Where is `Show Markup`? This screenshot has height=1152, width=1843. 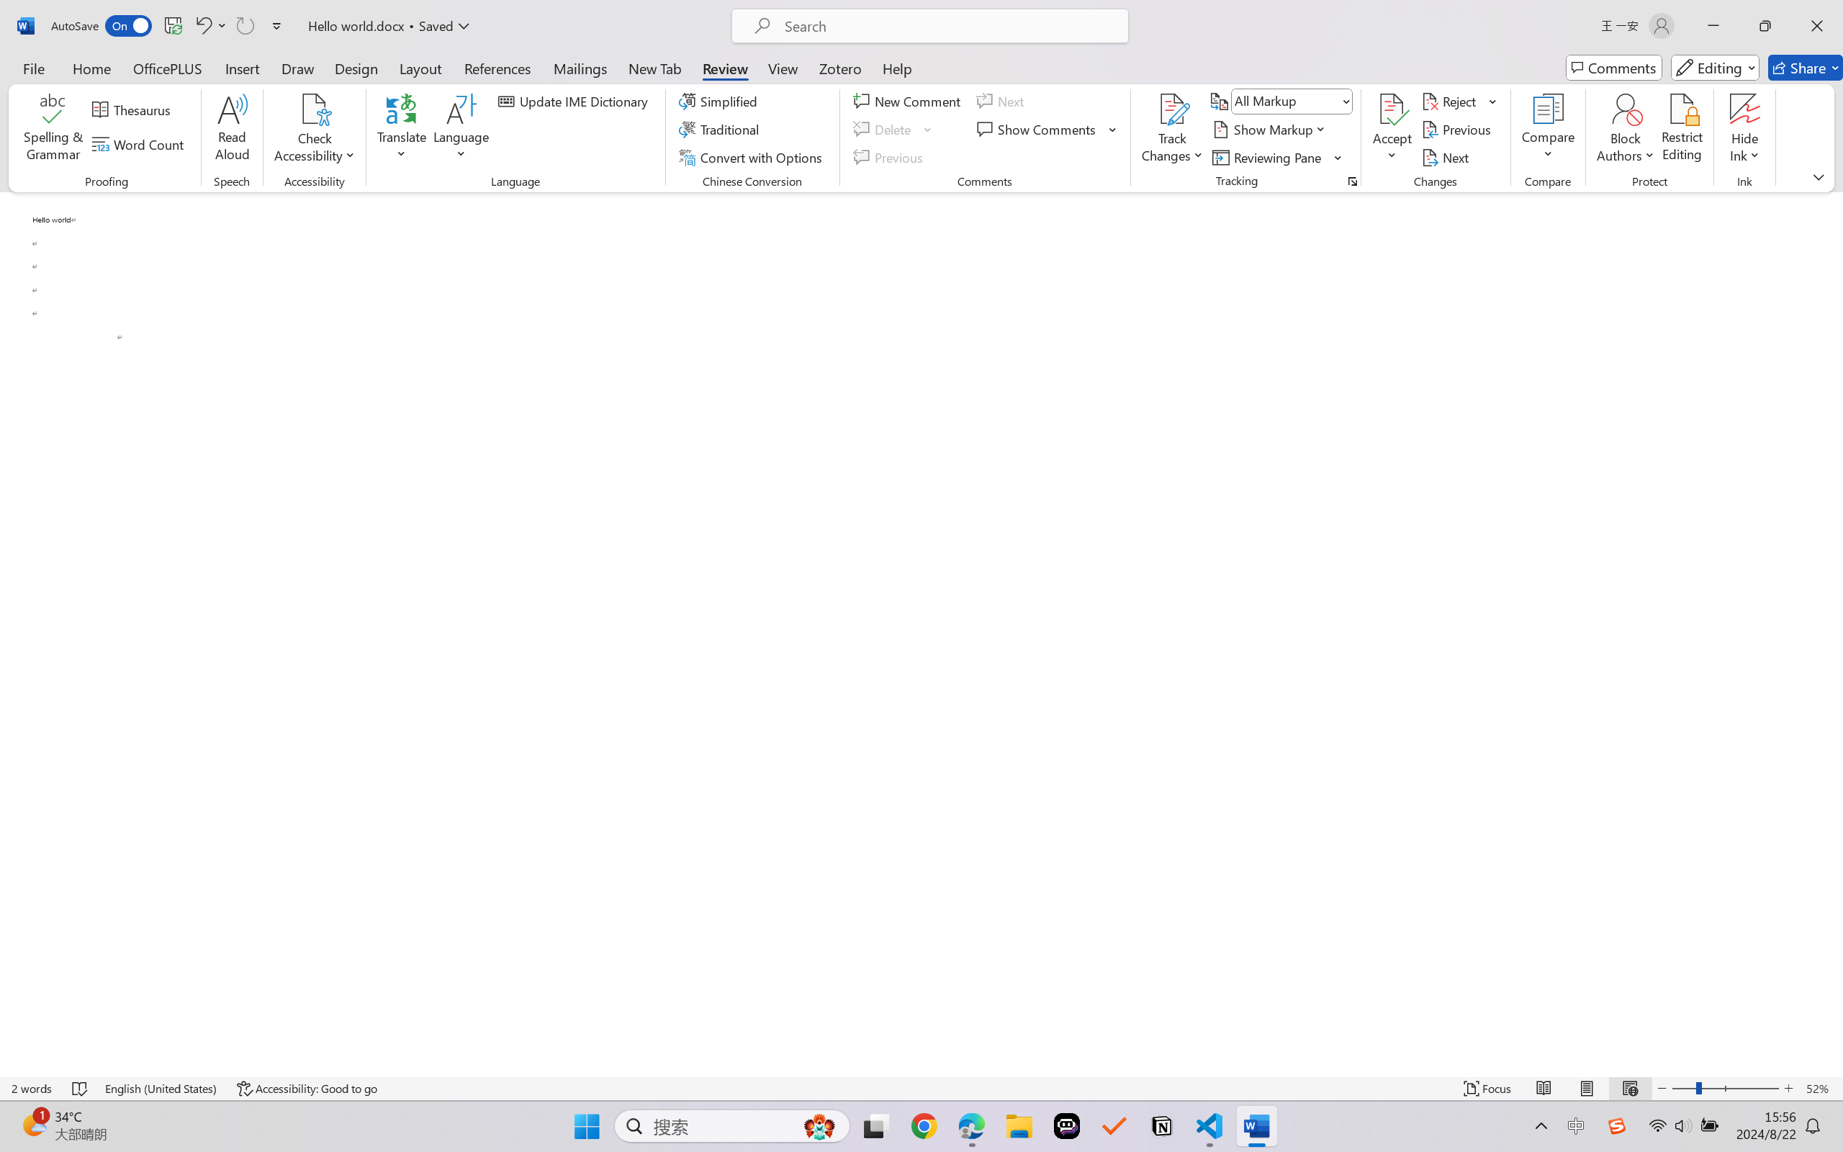 Show Markup is located at coordinates (1270, 130).